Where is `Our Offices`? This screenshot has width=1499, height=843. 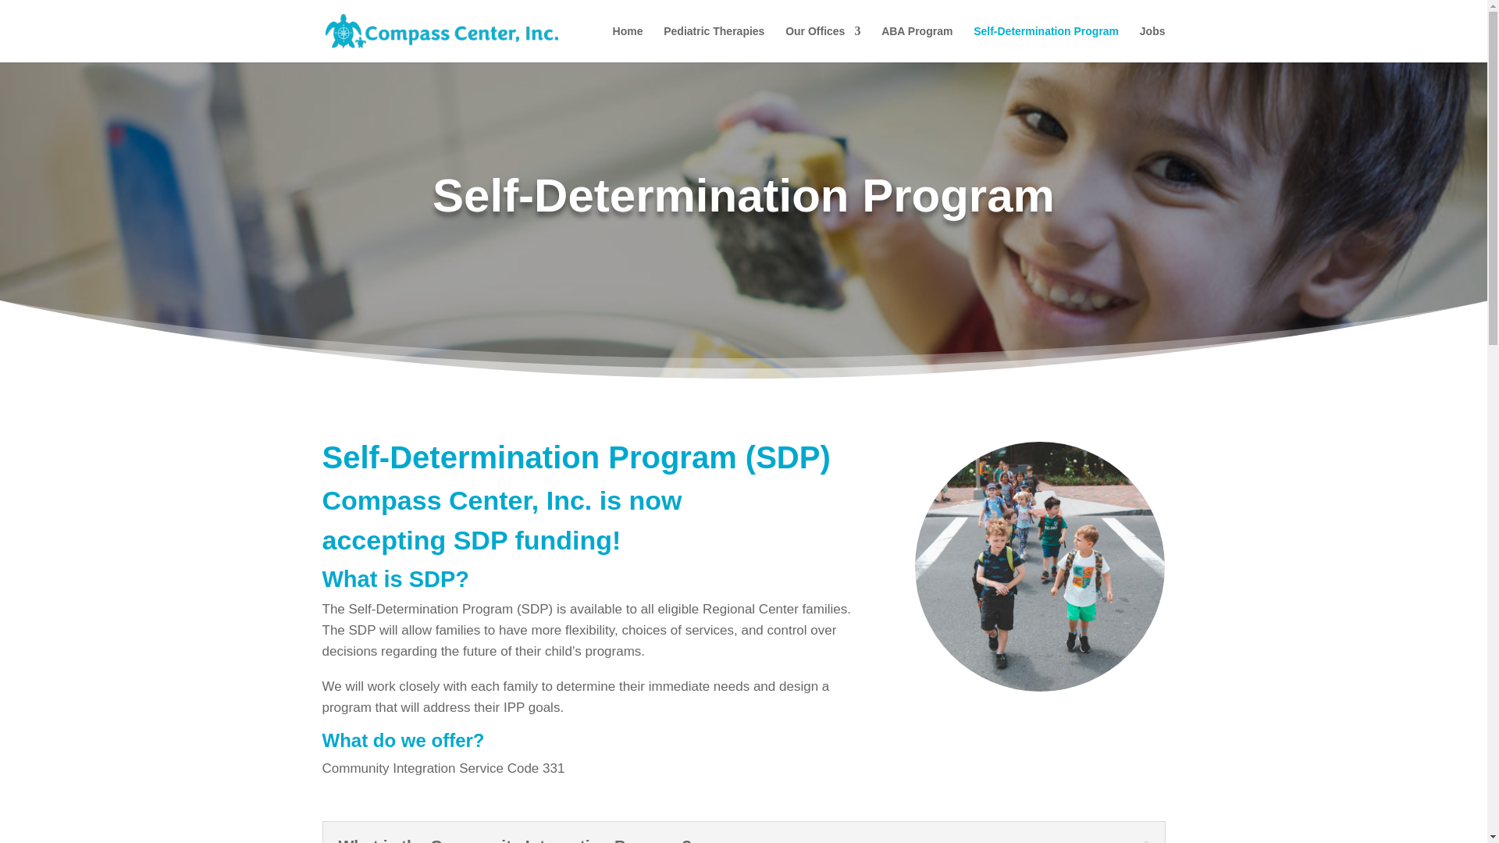
Our Offices is located at coordinates (823, 44).